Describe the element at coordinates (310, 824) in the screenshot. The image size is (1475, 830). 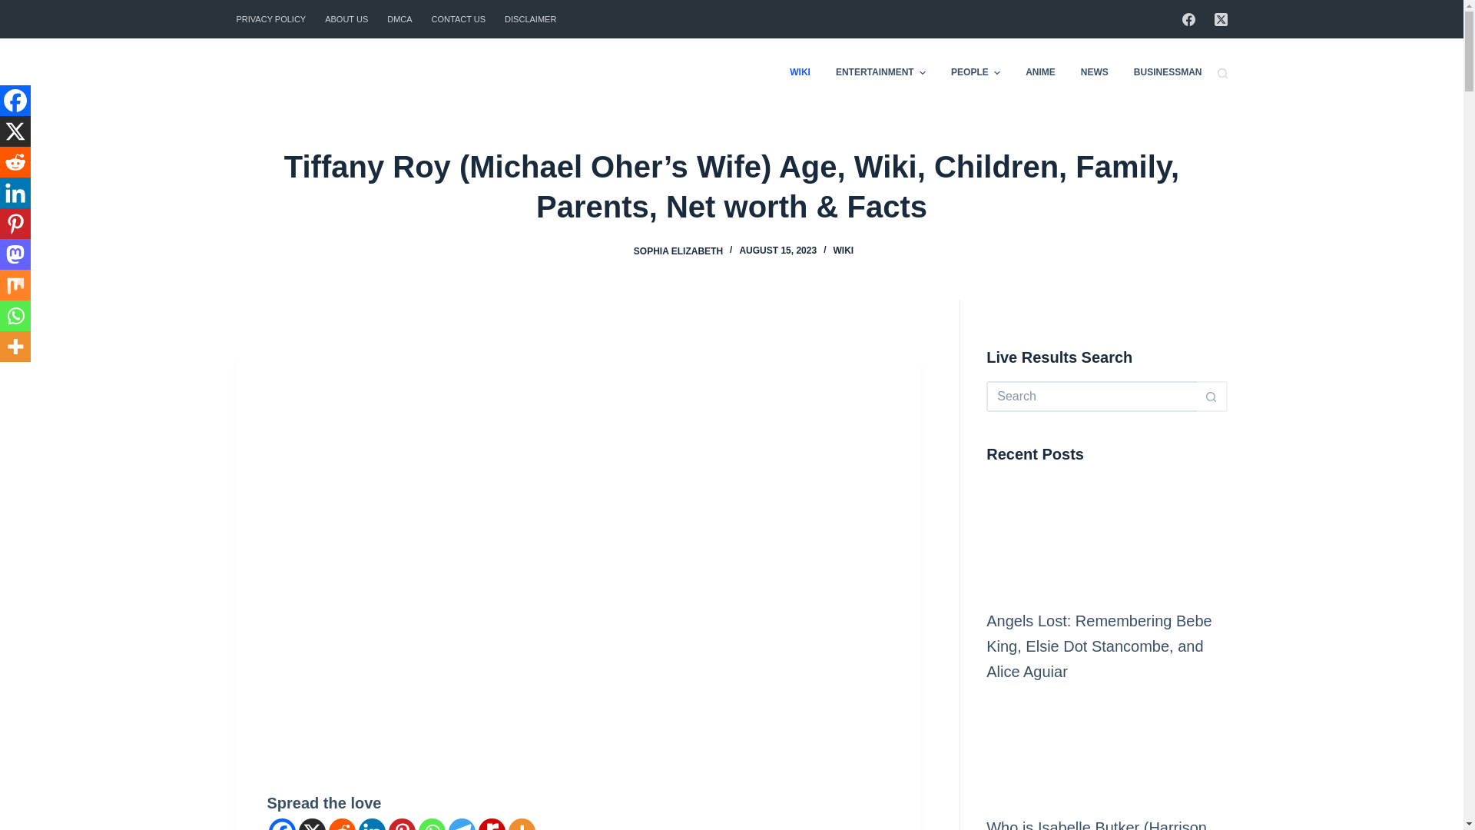
I see `X` at that location.